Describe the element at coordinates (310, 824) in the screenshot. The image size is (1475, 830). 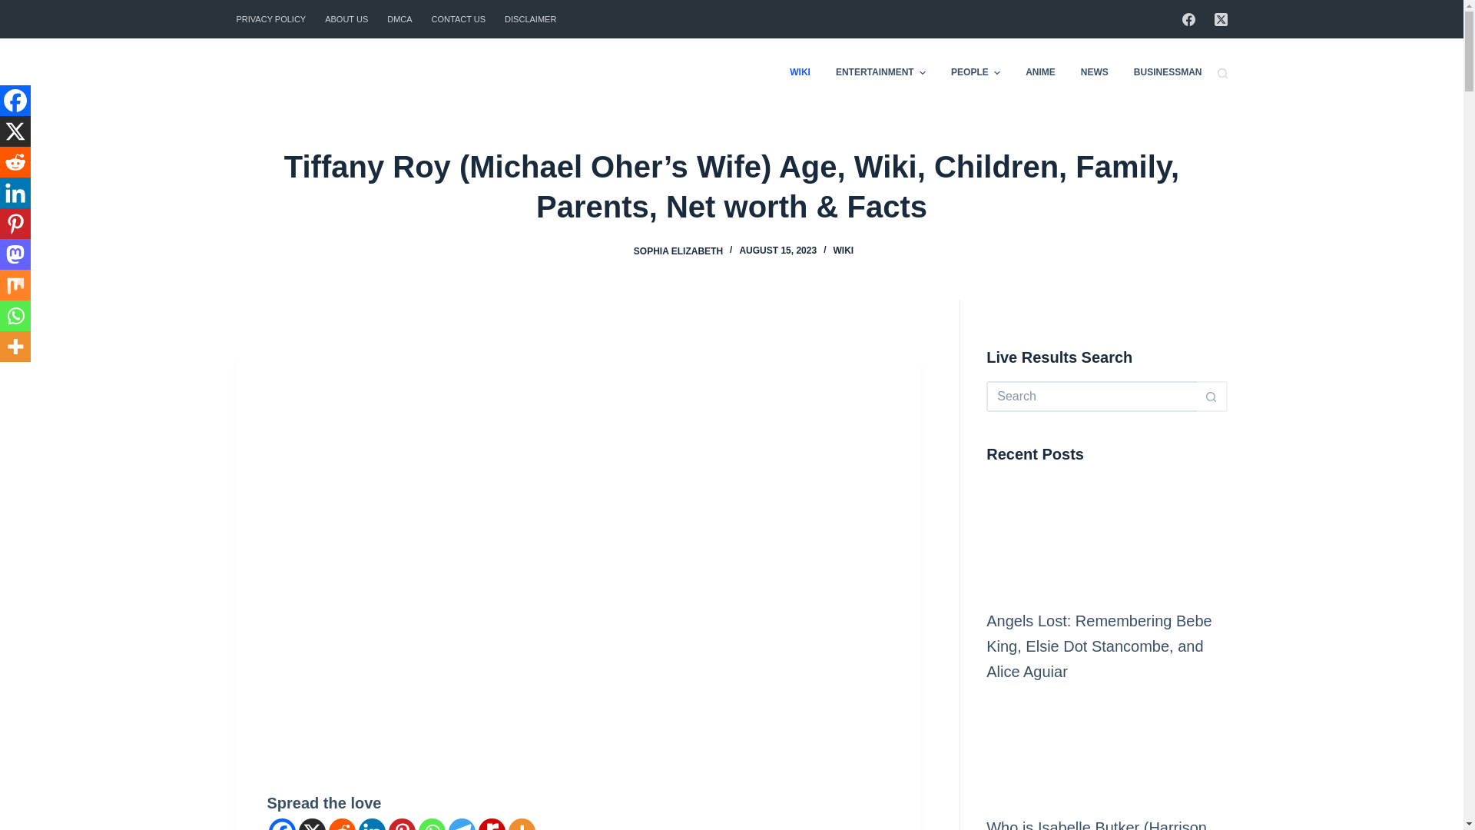
I see `X` at that location.